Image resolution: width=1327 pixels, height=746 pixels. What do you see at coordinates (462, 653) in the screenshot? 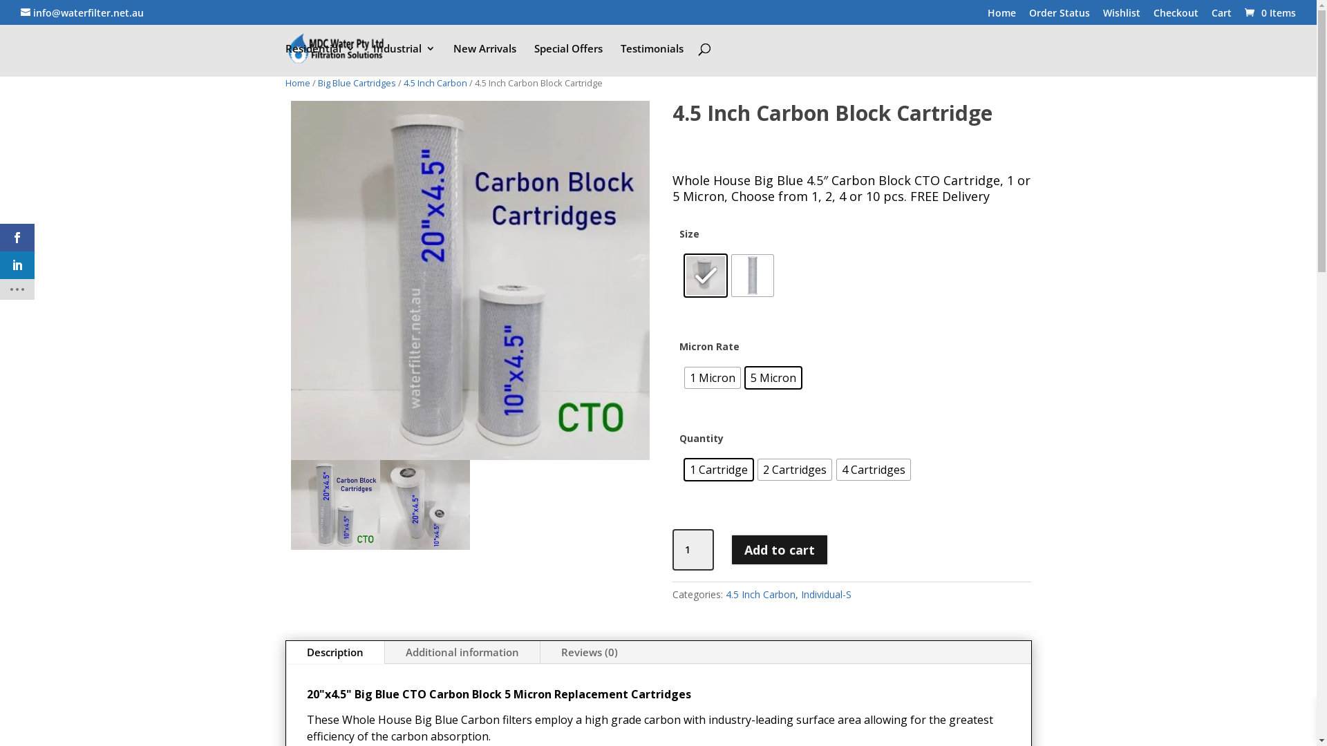
I see `Additional information` at bounding box center [462, 653].